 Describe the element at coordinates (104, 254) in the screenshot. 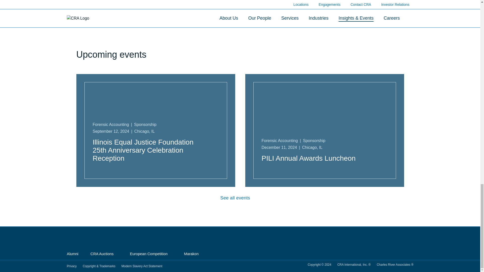

I see `CRA Auctions` at that location.